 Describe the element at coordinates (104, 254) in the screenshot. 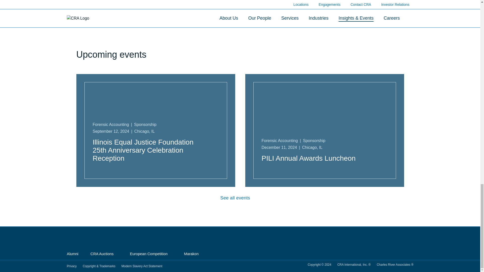

I see `CRA Auctions` at that location.